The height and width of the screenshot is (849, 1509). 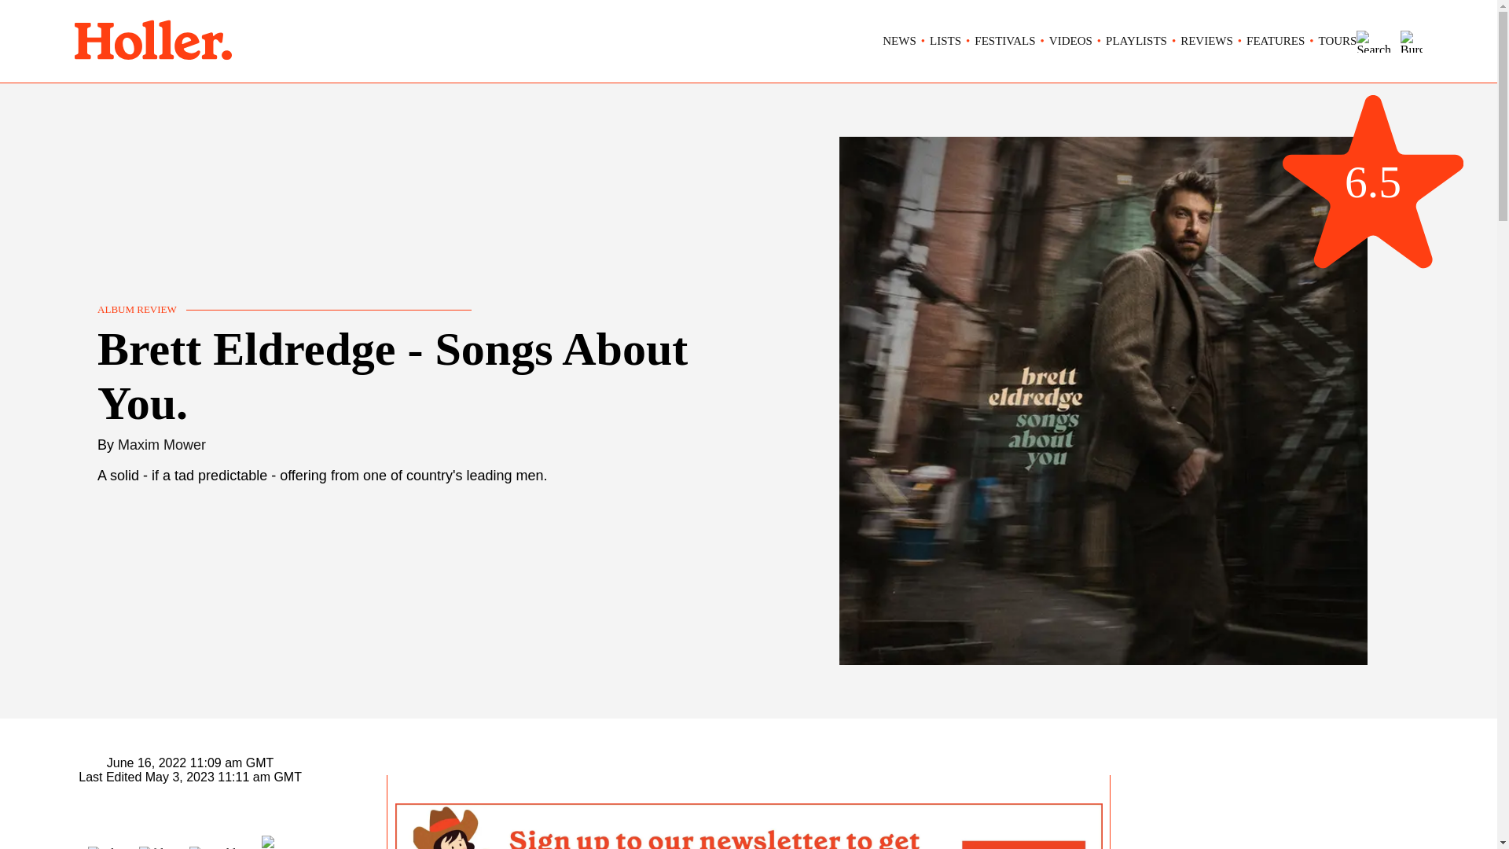 I want to click on LISTS, so click(x=945, y=41).